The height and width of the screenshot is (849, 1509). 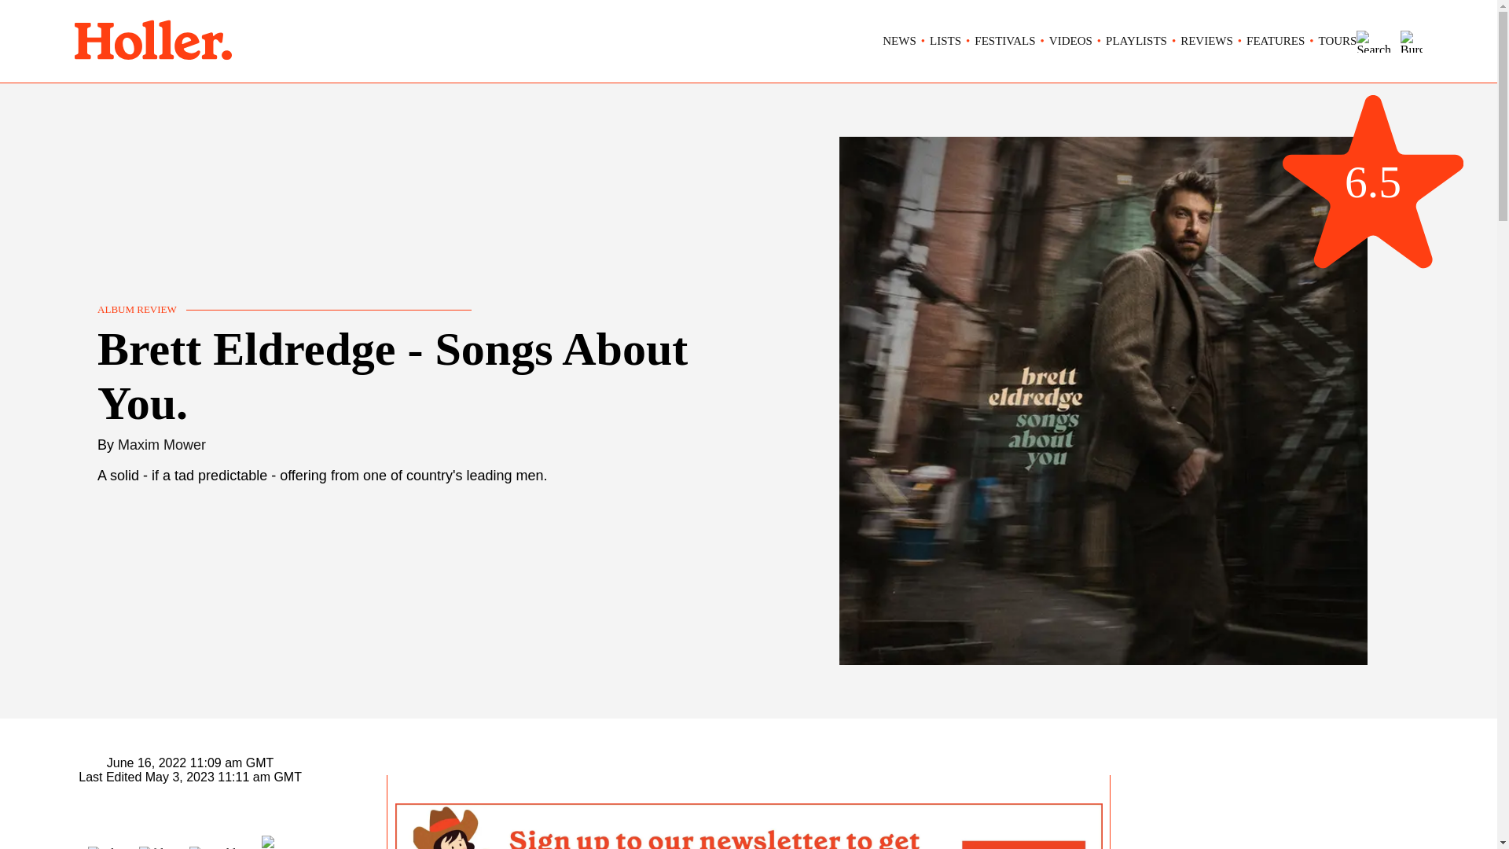 I want to click on LISTS, so click(x=945, y=41).